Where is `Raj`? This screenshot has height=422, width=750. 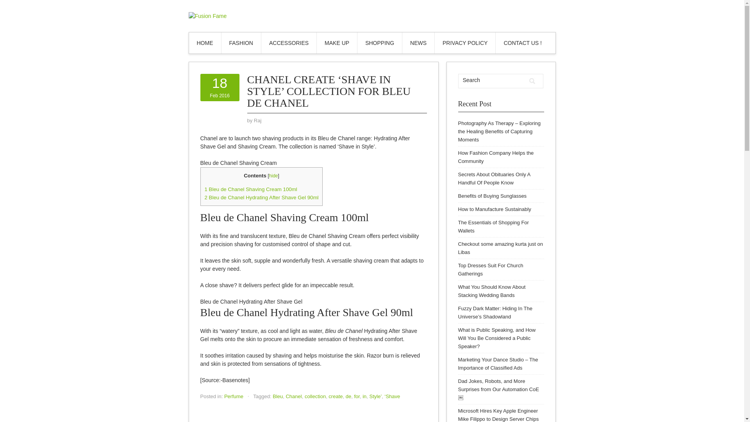
Raj is located at coordinates (241, 43).